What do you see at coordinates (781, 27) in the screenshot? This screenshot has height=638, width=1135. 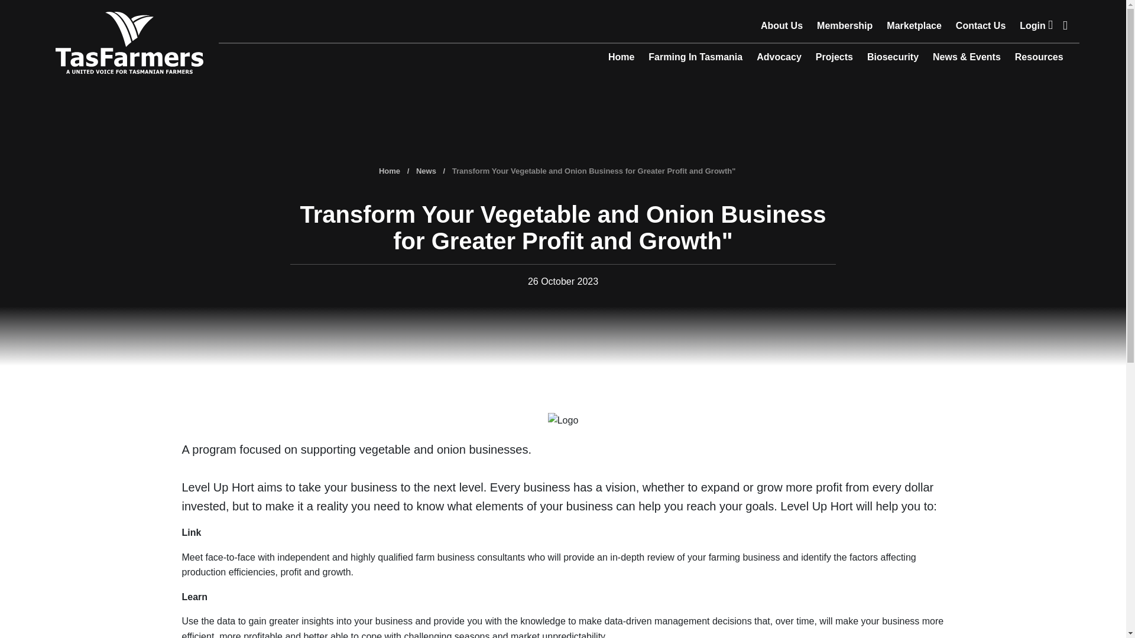 I see `About Us` at bounding box center [781, 27].